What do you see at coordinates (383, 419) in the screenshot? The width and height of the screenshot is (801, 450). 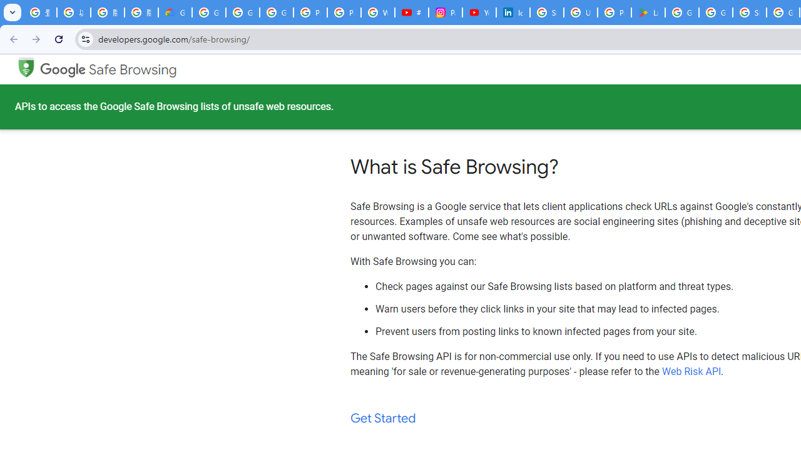 I see `Get Started` at bounding box center [383, 419].